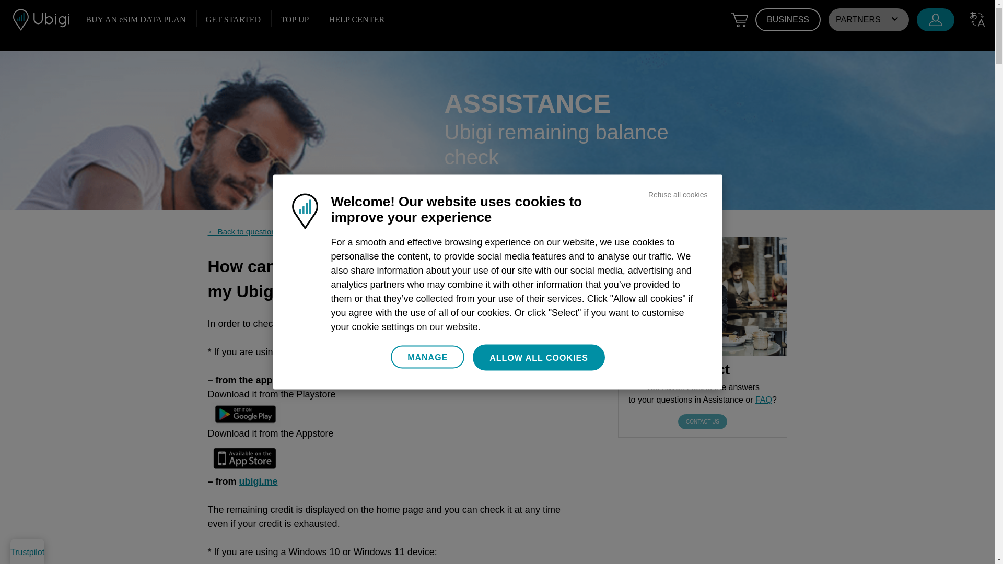  Describe the element at coordinates (356, 19) in the screenshot. I see `HELP CENTER` at that location.